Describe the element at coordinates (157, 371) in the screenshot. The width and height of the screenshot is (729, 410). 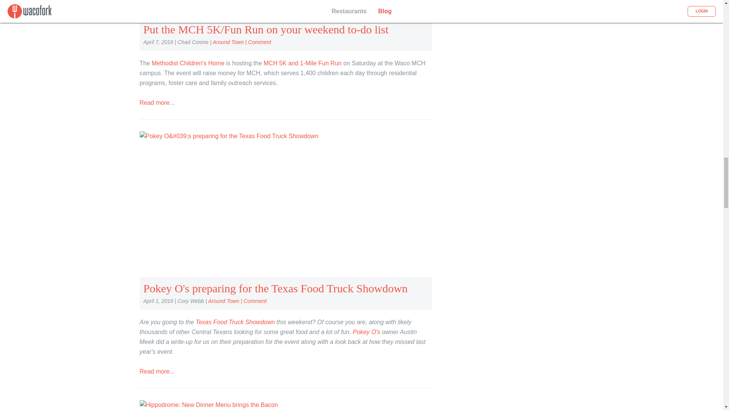
I see `Read more...` at that location.